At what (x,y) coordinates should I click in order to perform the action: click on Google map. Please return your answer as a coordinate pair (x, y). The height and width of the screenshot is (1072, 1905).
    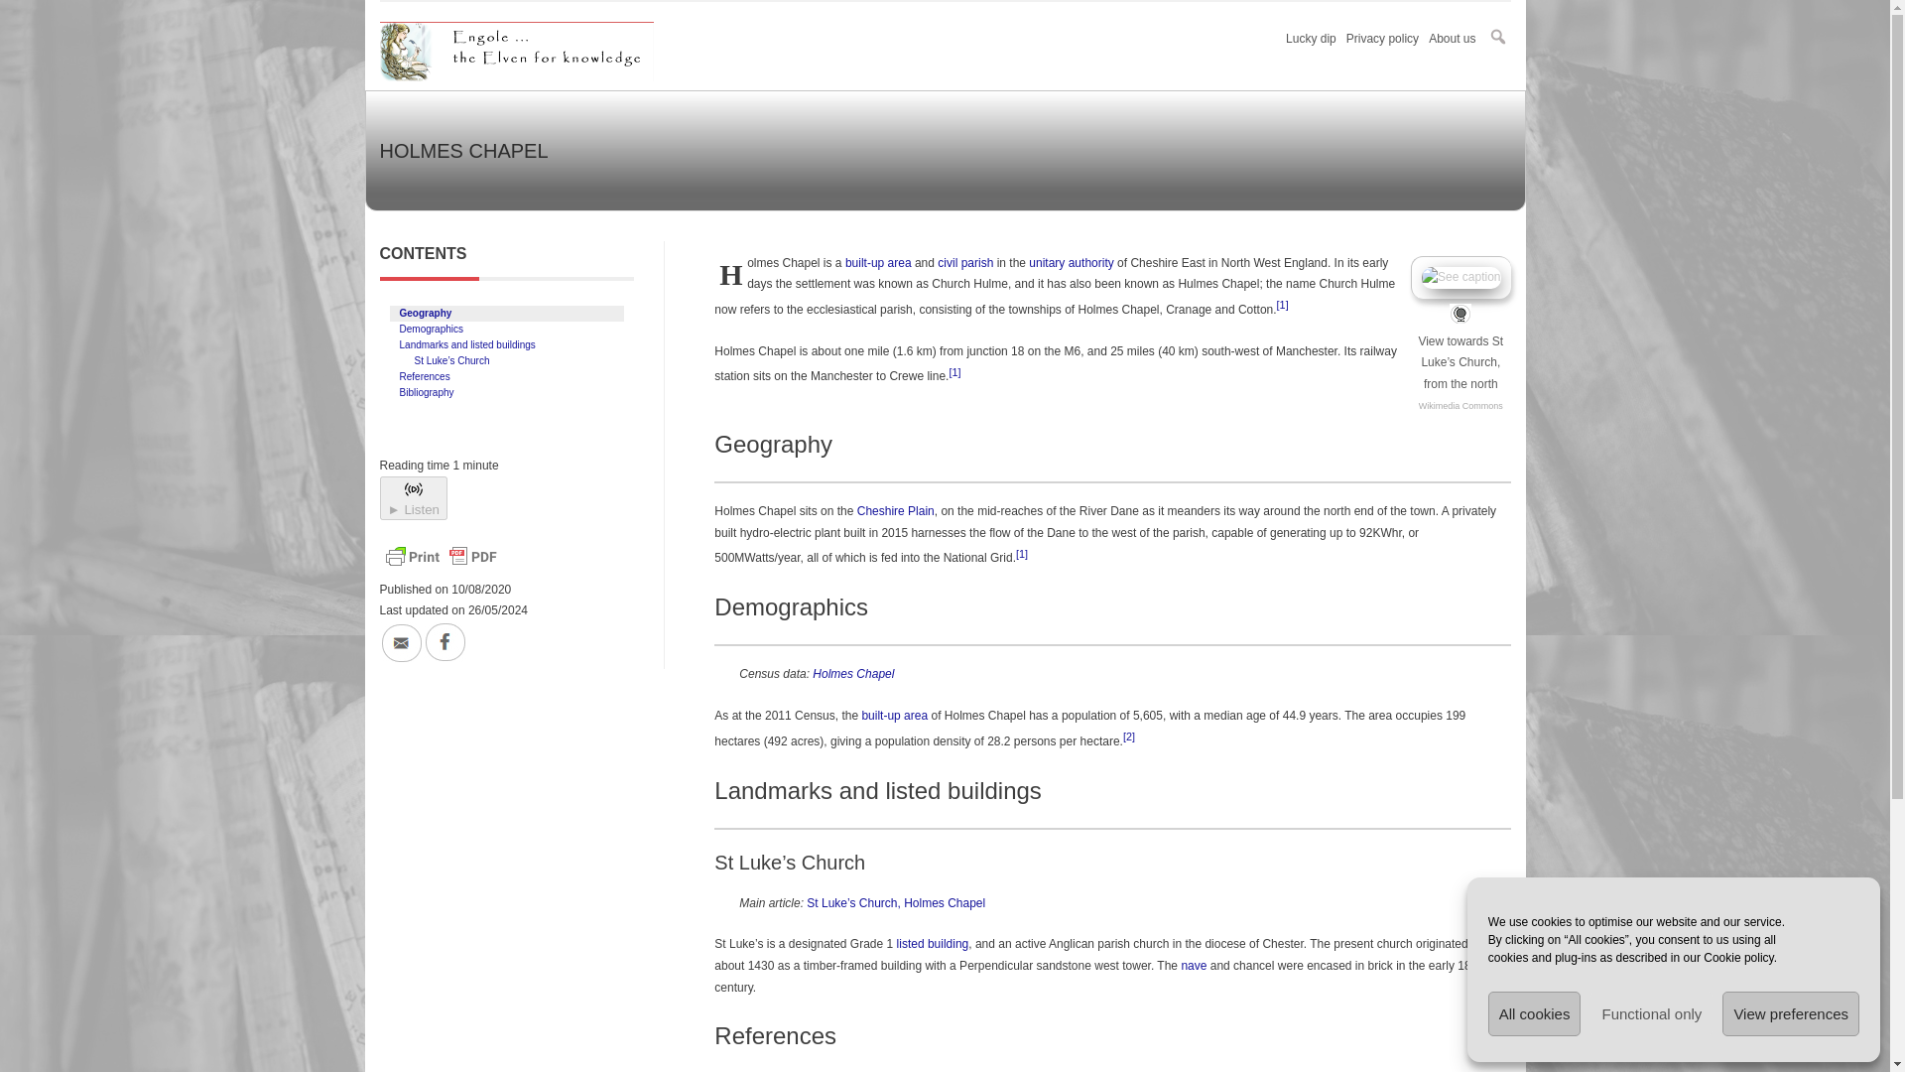
    Looking at the image, I should click on (1460, 314).